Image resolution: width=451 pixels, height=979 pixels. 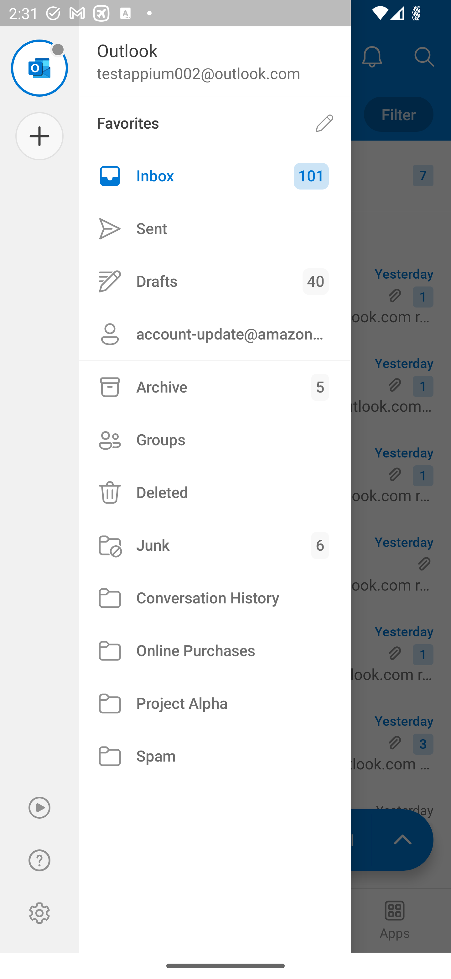 I want to click on Edit favorites, so click(x=324, y=123).